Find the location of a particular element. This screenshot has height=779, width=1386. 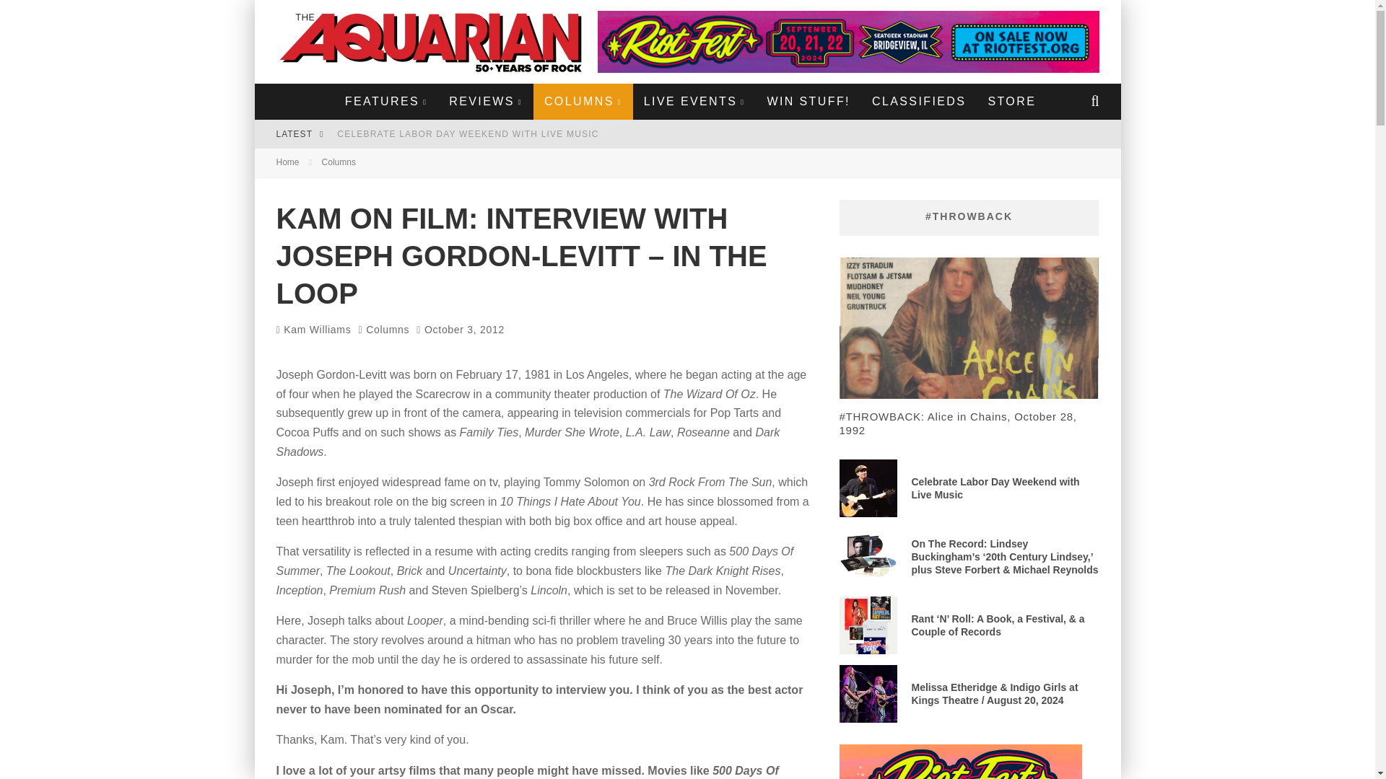

REVIEWS is located at coordinates (485, 101).